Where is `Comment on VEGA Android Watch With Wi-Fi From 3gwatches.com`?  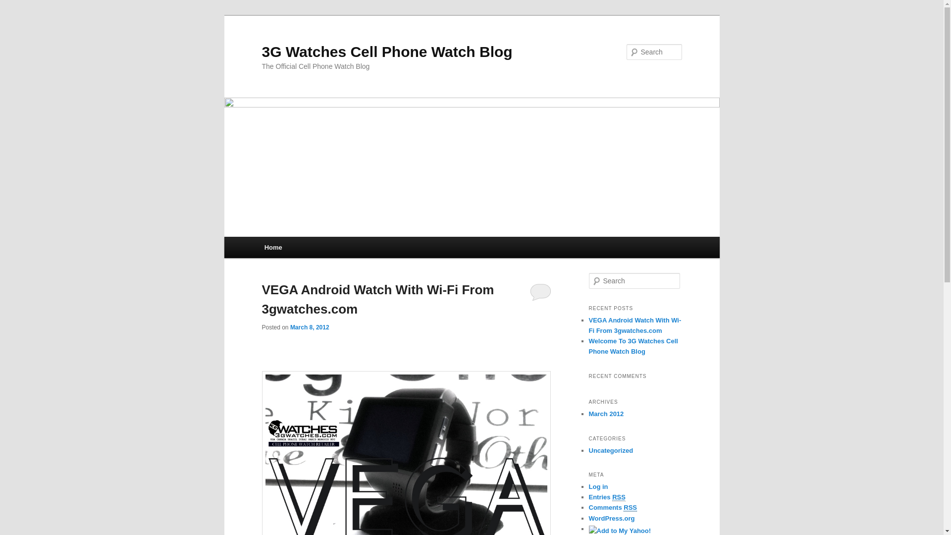 Comment on VEGA Android Watch With Wi-Fi From 3gwatches.com is located at coordinates (541, 292).